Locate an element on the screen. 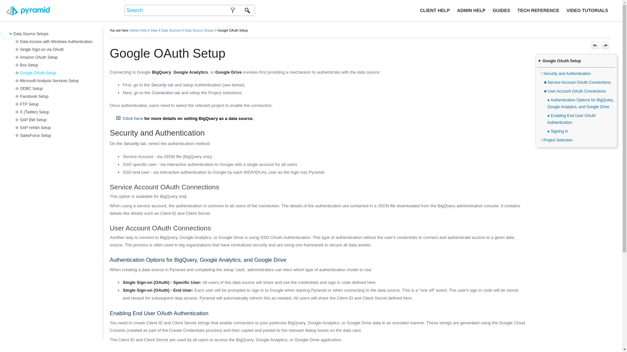 Image resolution: width=627 pixels, height=352 pixels. ADMIN HELP is located at coordinates (470, 10).